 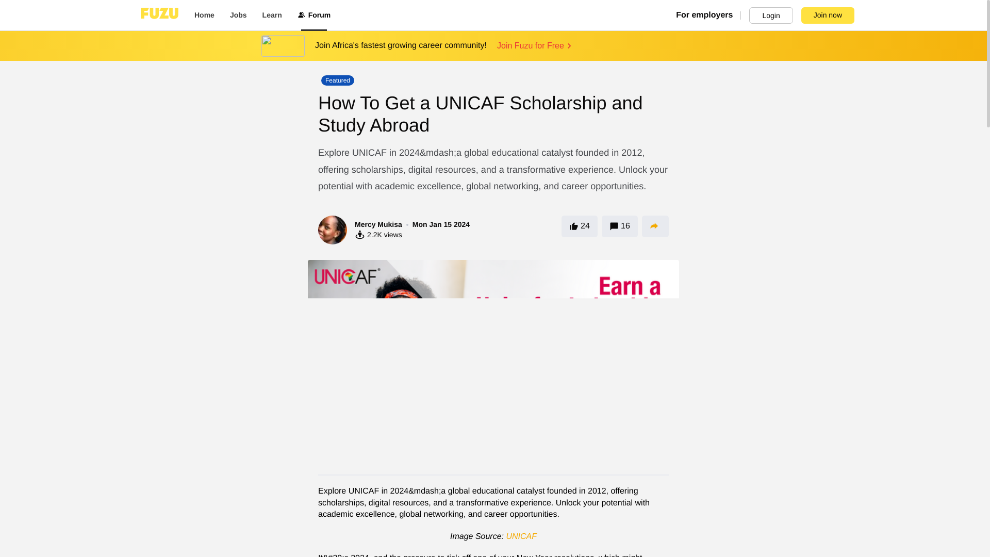 What do you see at coordinates (580, 226) in the screenshot?
I see `24` at bounding box center [580, 226].